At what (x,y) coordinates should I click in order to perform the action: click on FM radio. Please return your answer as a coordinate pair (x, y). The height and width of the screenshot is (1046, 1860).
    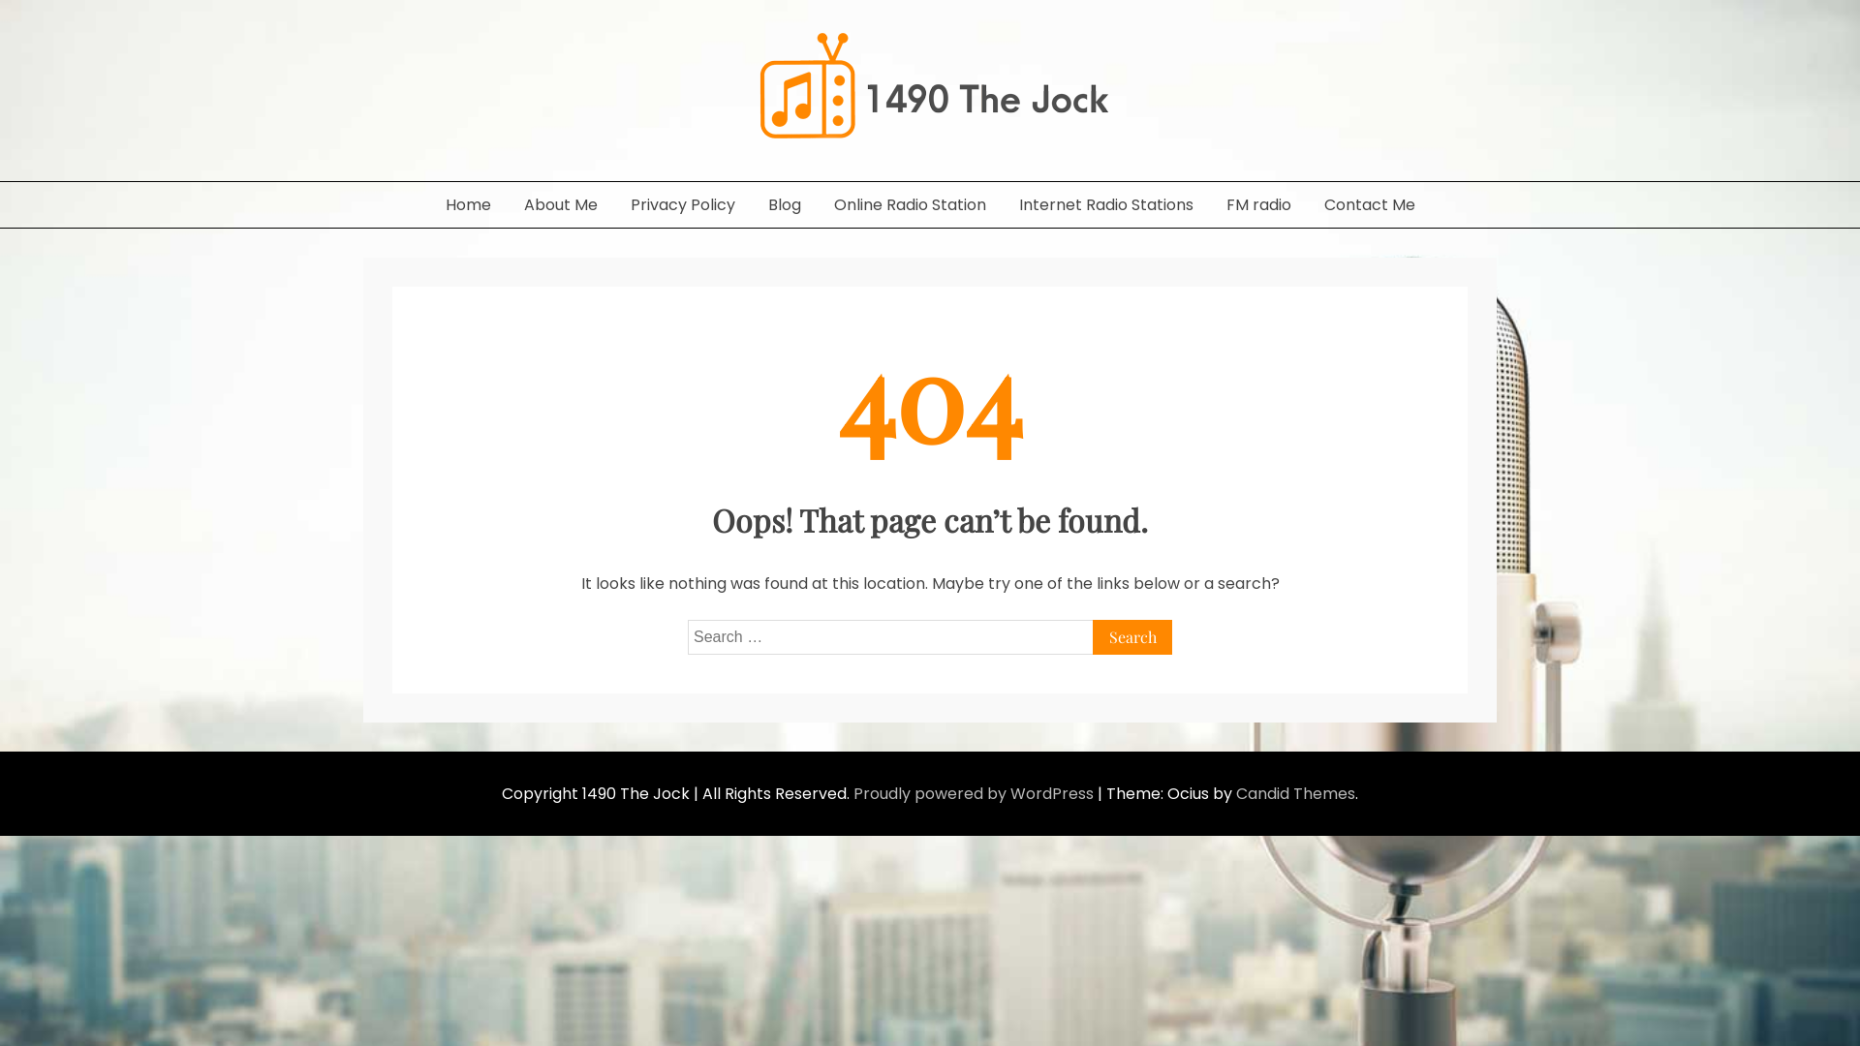
    Looking at the image, I should click on (1257, 205).